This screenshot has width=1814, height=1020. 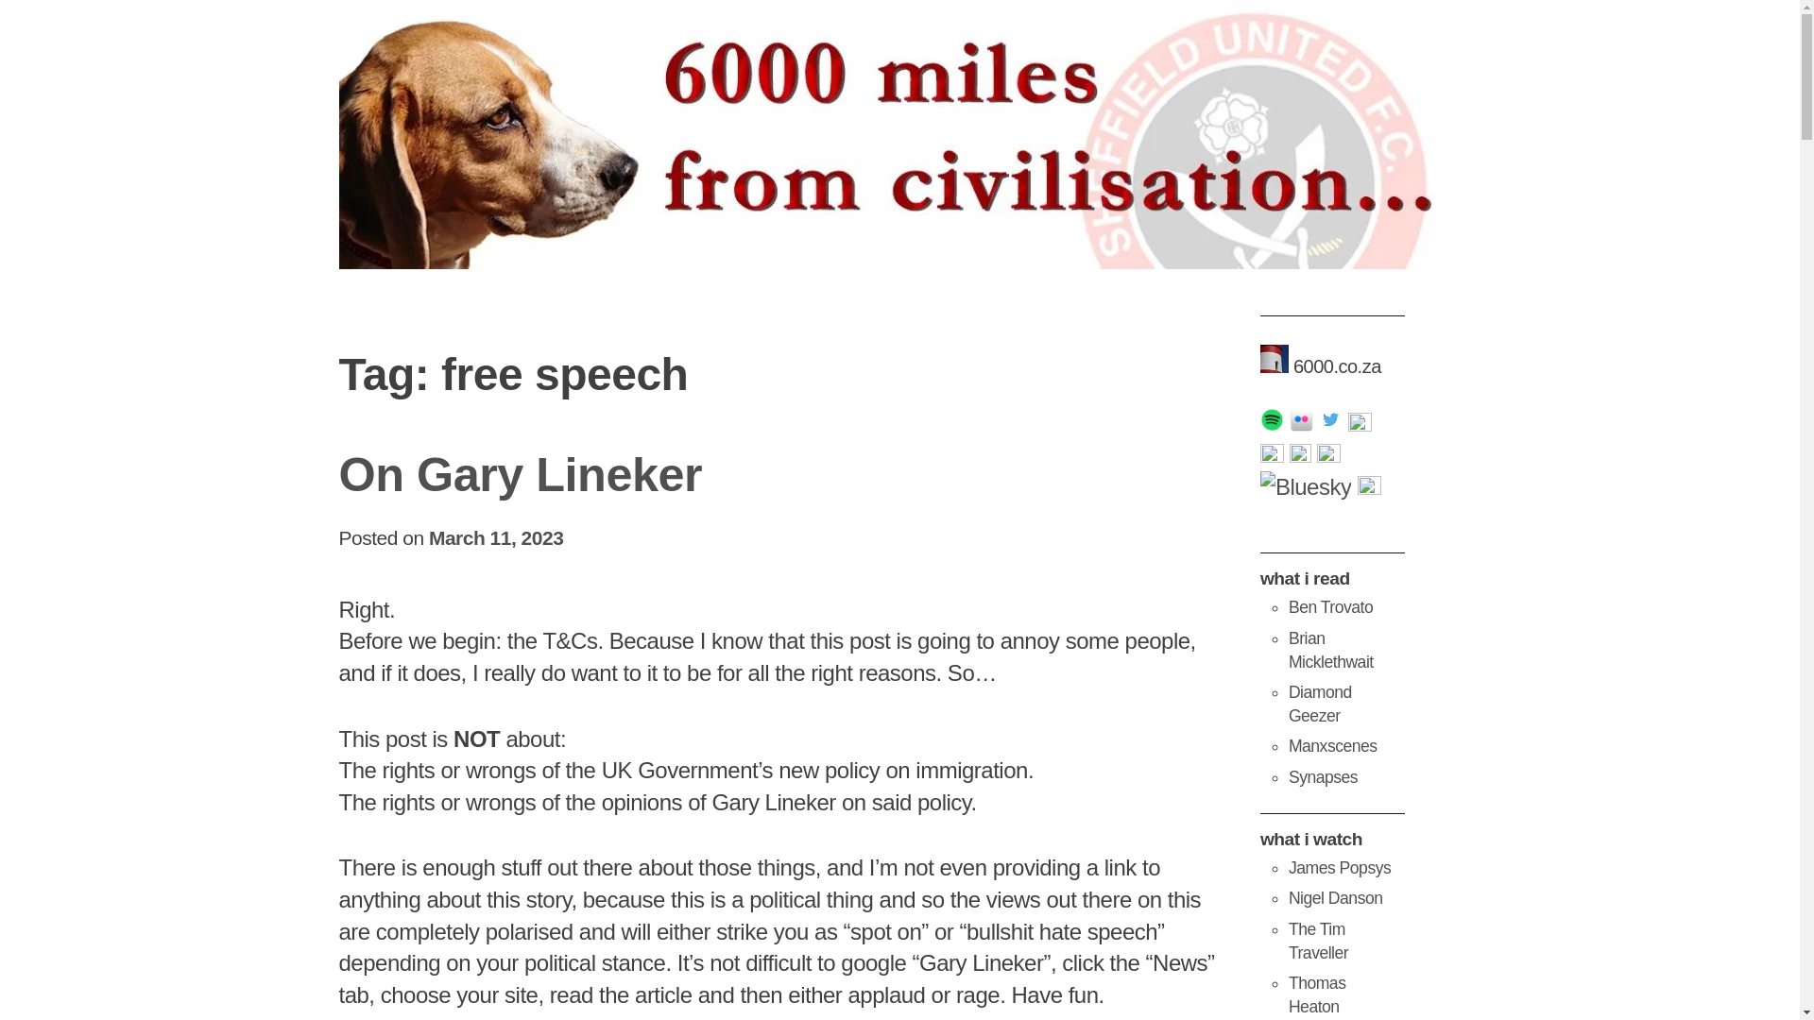 What do you see at coordinates (1319, 703) in the screenshot?
I see `Daily tales of London` at bounding box center [1319, 703].